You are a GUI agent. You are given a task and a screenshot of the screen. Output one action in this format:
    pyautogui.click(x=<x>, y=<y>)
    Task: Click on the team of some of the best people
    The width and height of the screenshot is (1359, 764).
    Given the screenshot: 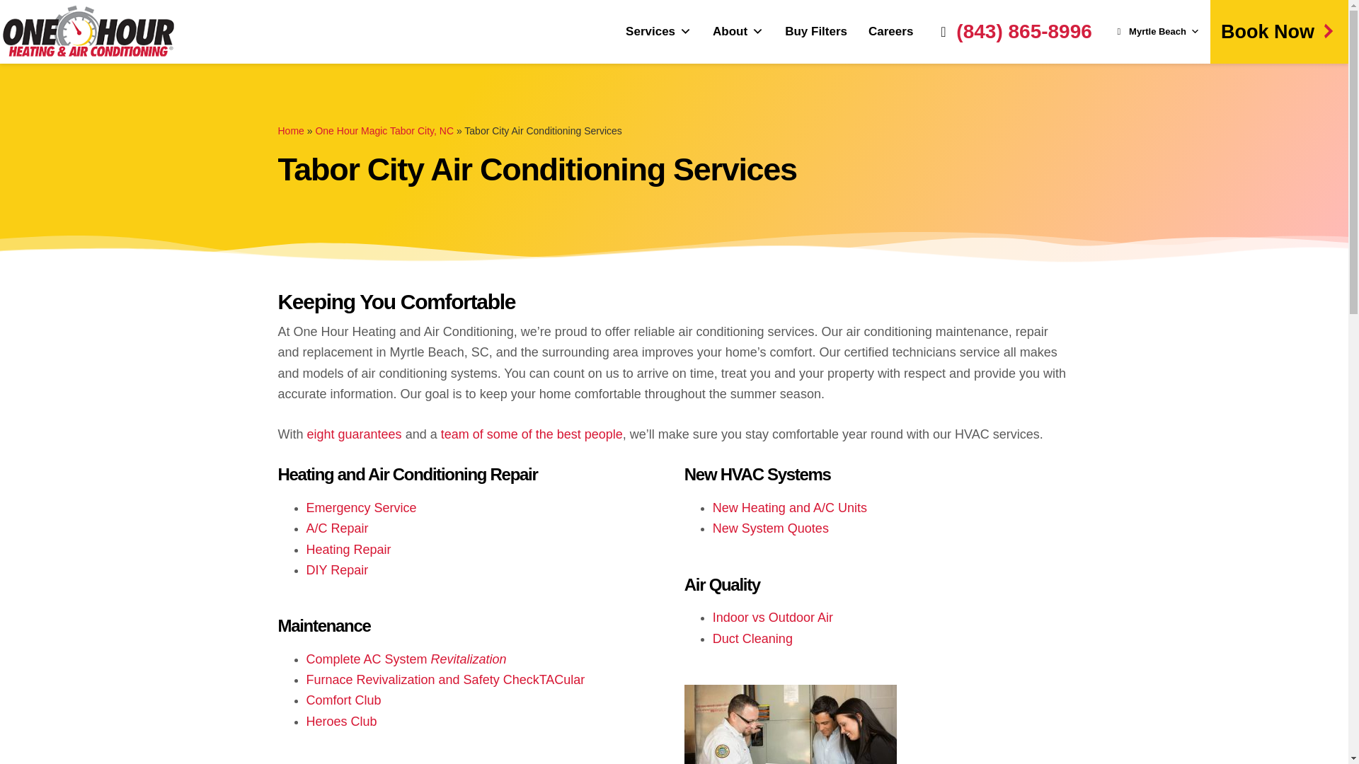 What is the action you would take?
    pyautogui.click(x=531, y=434)
    